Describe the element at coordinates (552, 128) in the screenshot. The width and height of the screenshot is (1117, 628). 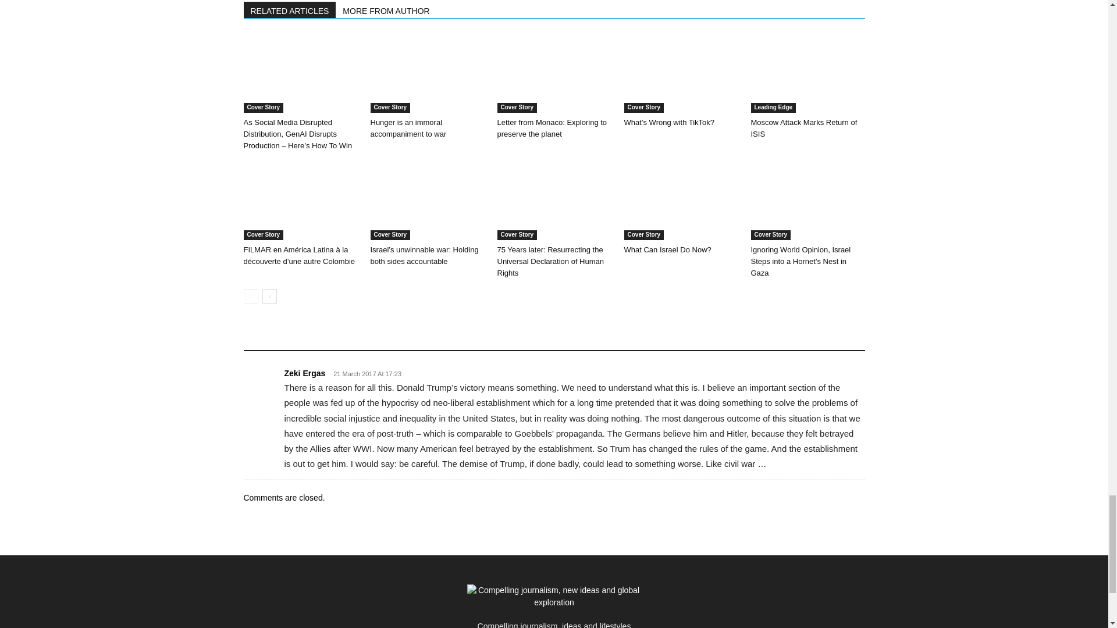
I see `Letter from Monaco: Exploring to preserve the planet` at that location.